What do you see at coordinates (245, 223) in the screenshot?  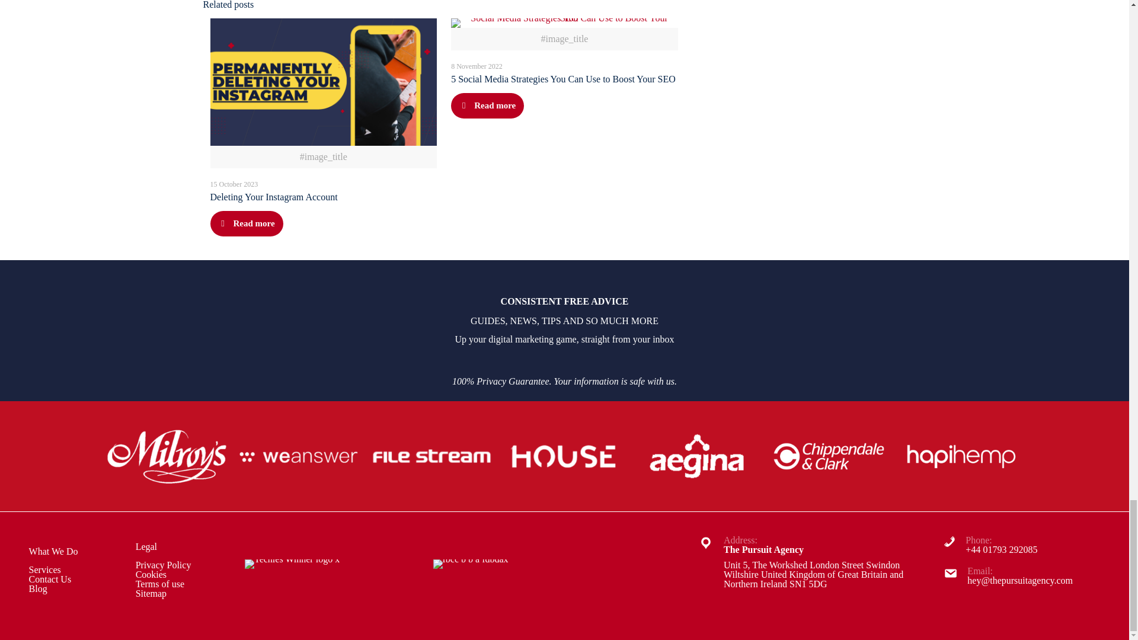 I see `Read more` at bounding box center [245, 223].